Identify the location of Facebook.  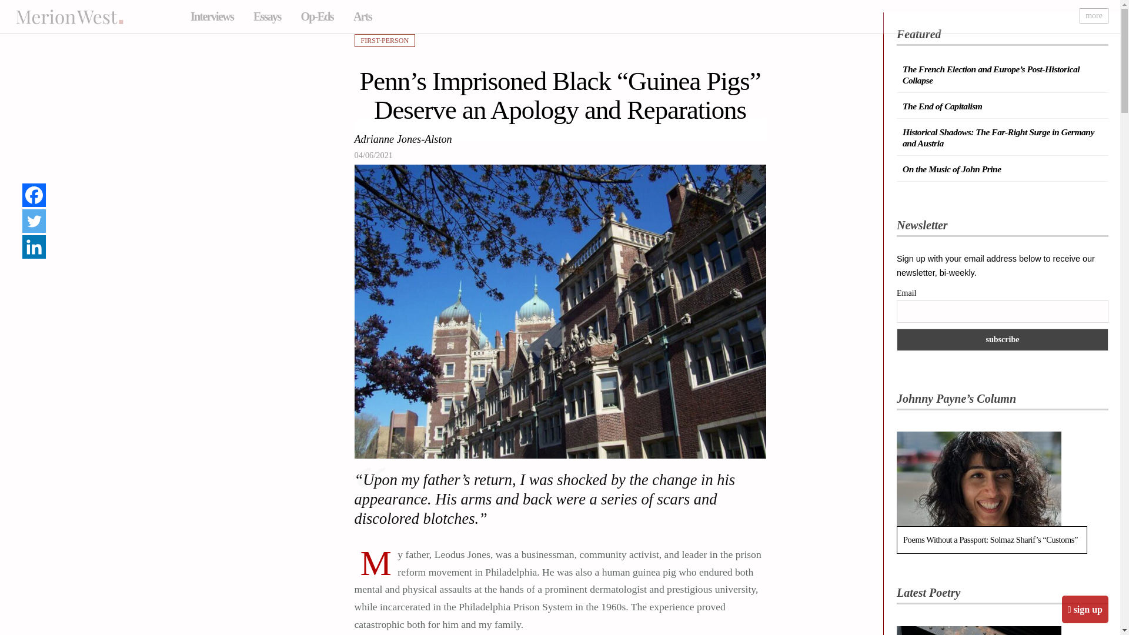
(34, 195).